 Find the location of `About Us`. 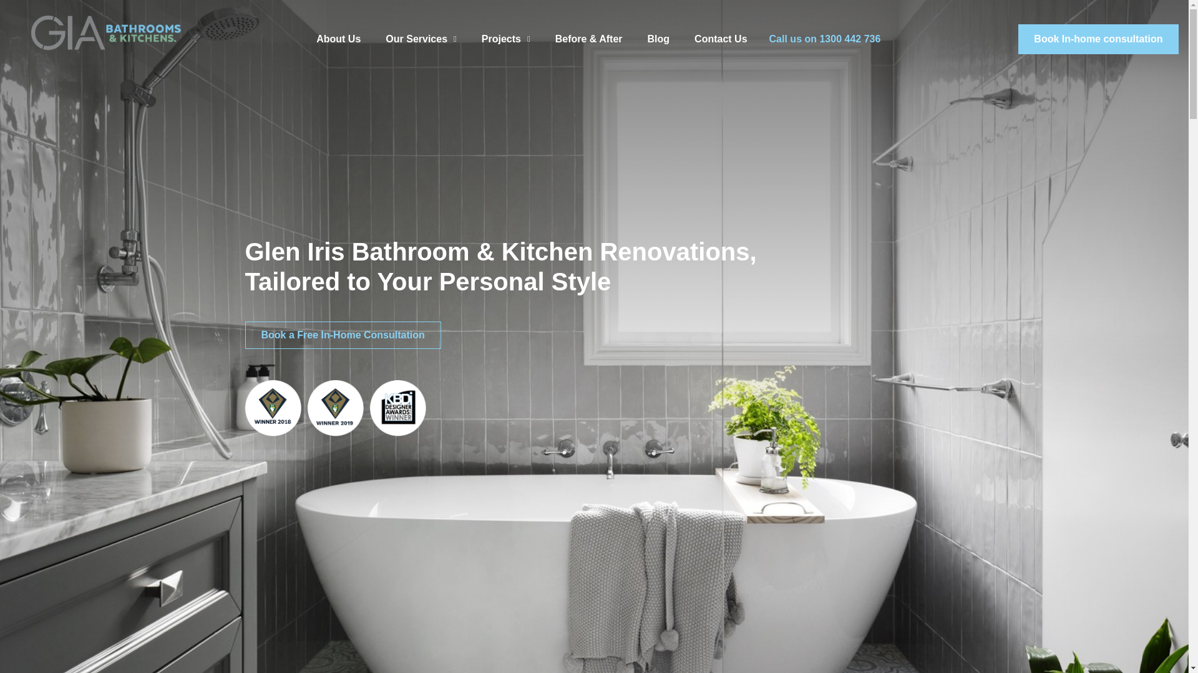

About Us is located at coordinates (338, 39).